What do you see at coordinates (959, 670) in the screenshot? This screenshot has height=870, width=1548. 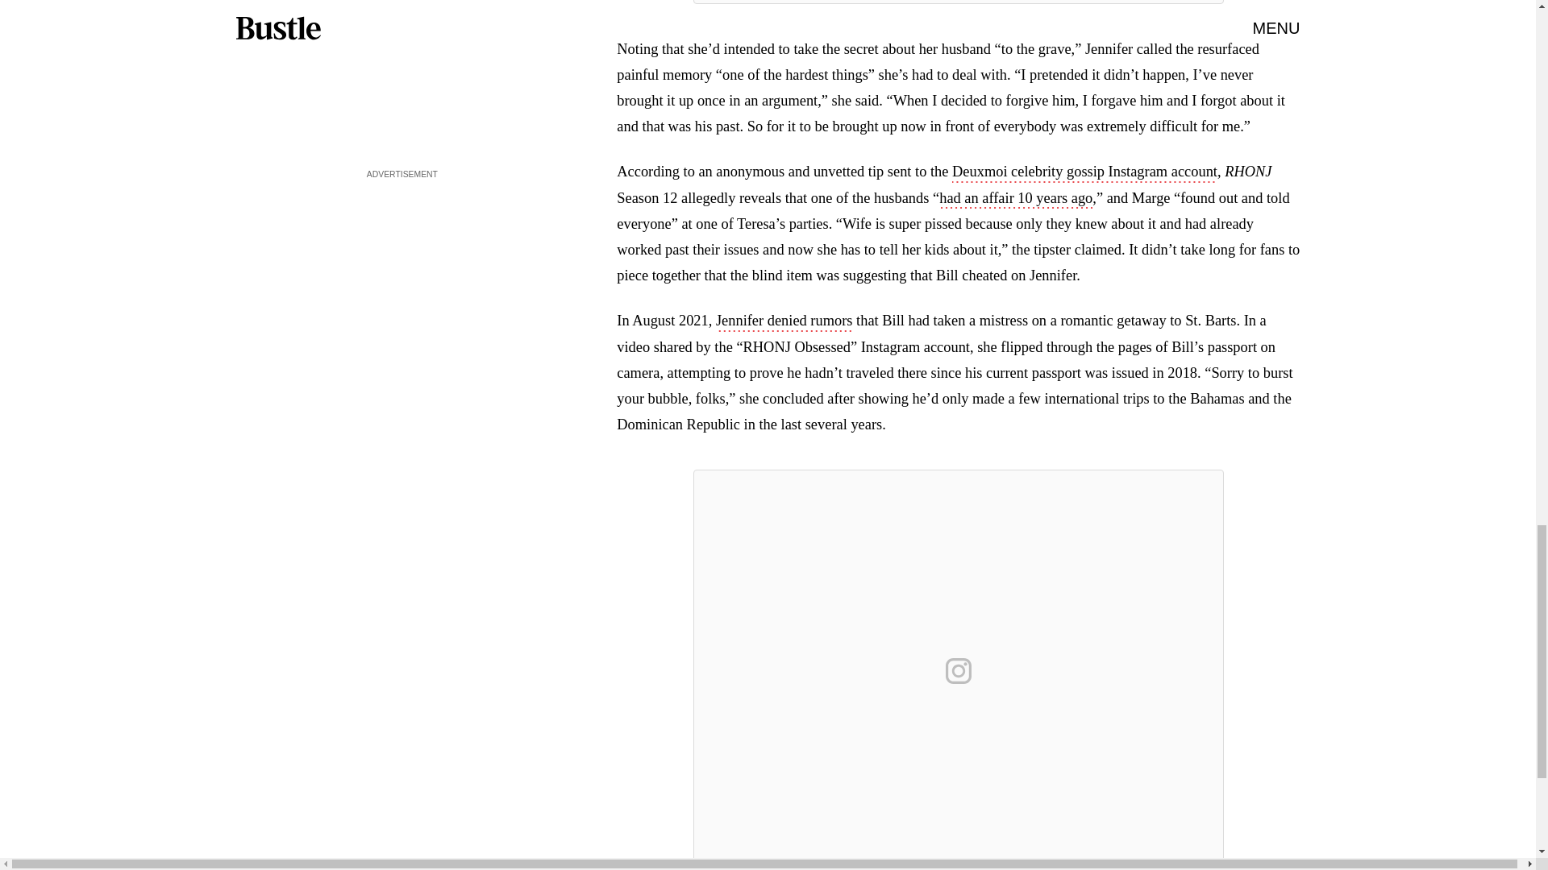 I see `View on Instagram` at bounding box center [959, 670].